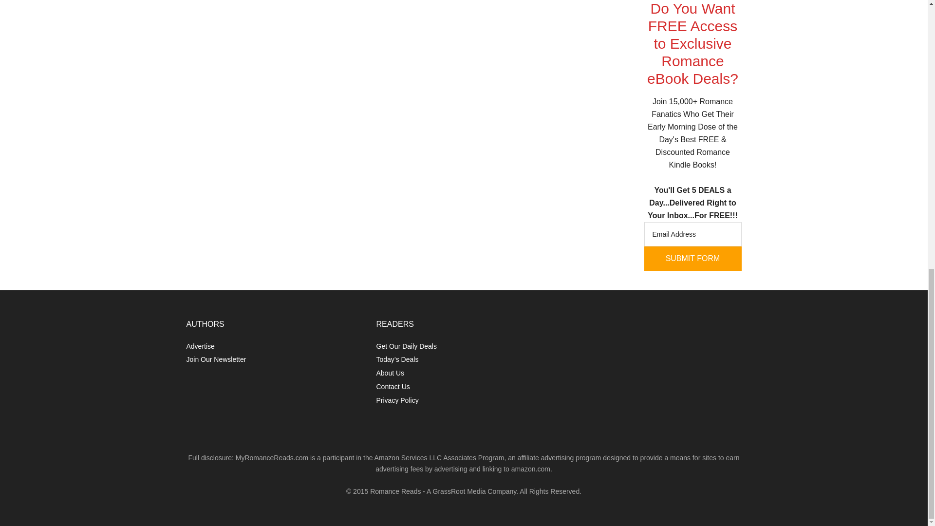 Image resolution: width=935 pixels, height=526 pixels. I want to click on Get Our Daily Deals, so click(406, 346).